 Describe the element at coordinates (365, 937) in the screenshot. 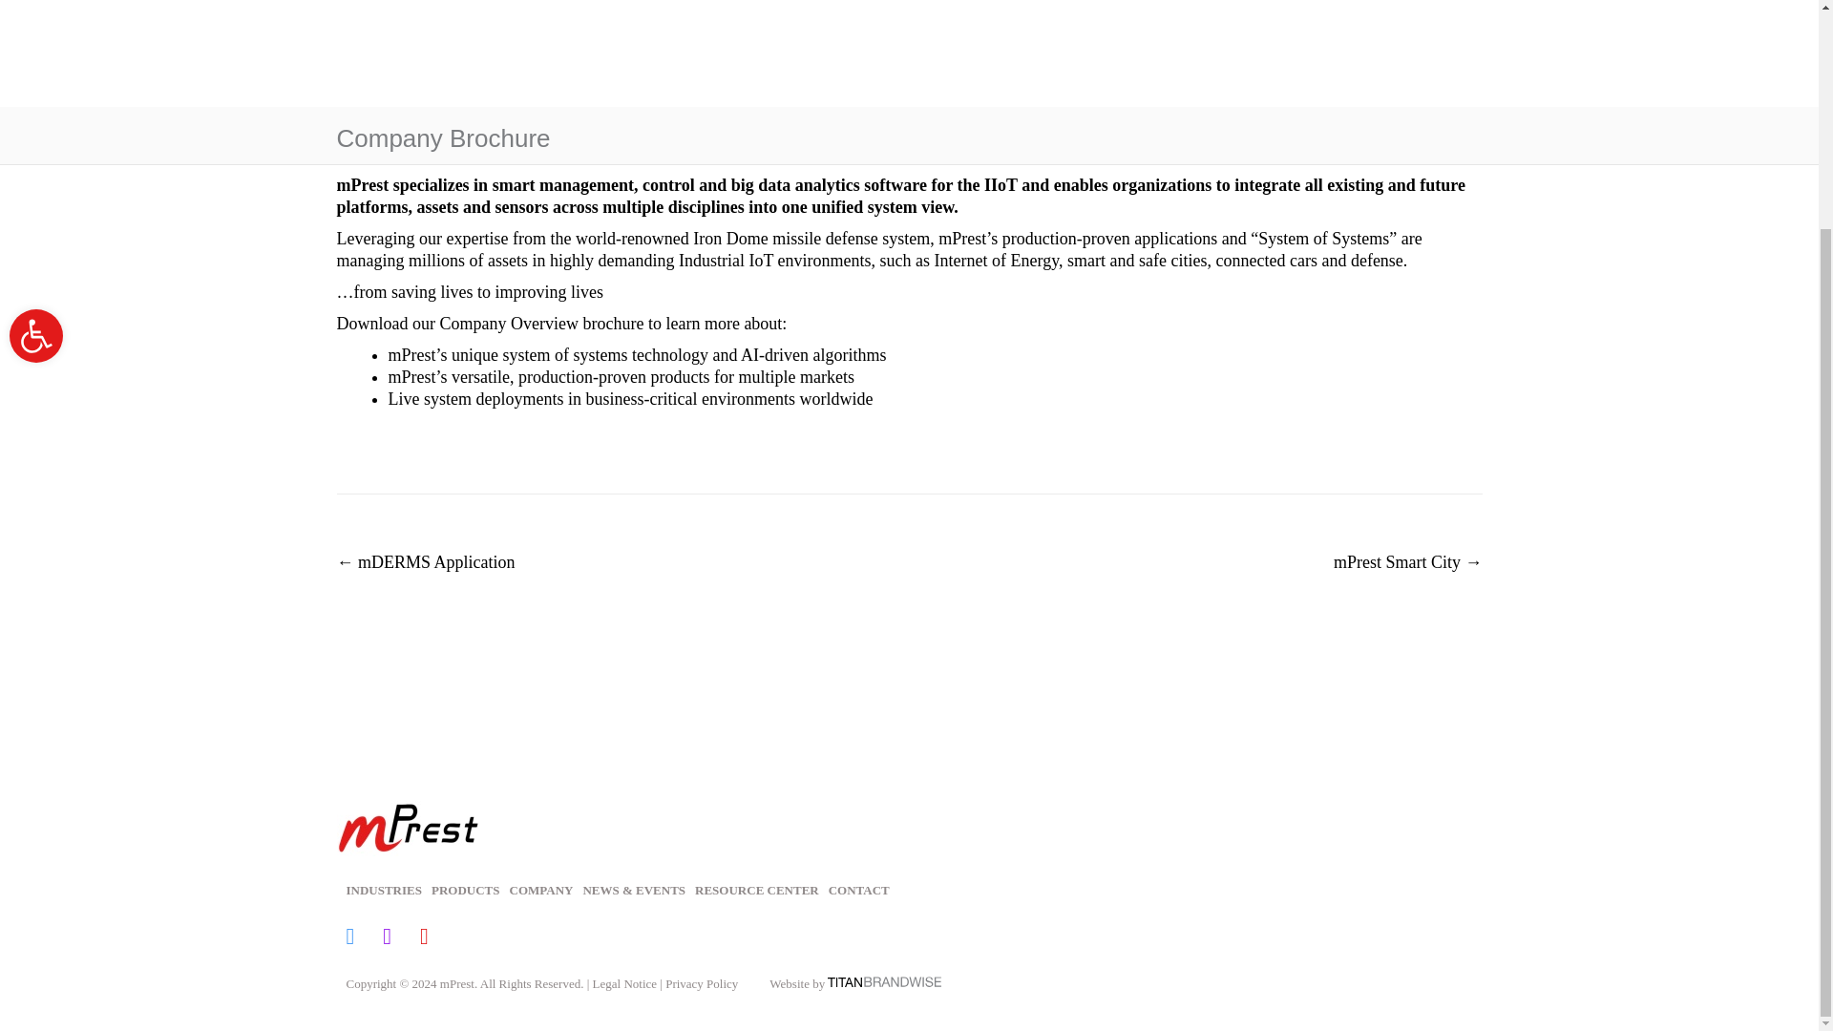

I see `INDUSTRIES` at that location.